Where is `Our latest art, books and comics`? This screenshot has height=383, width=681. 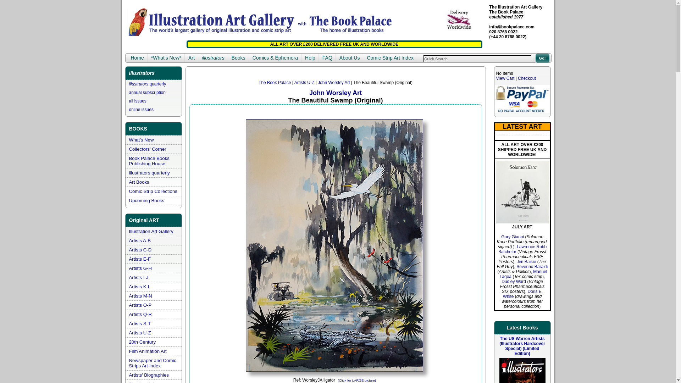
Our latest art, books and comics is located at coordinates (141, 140).